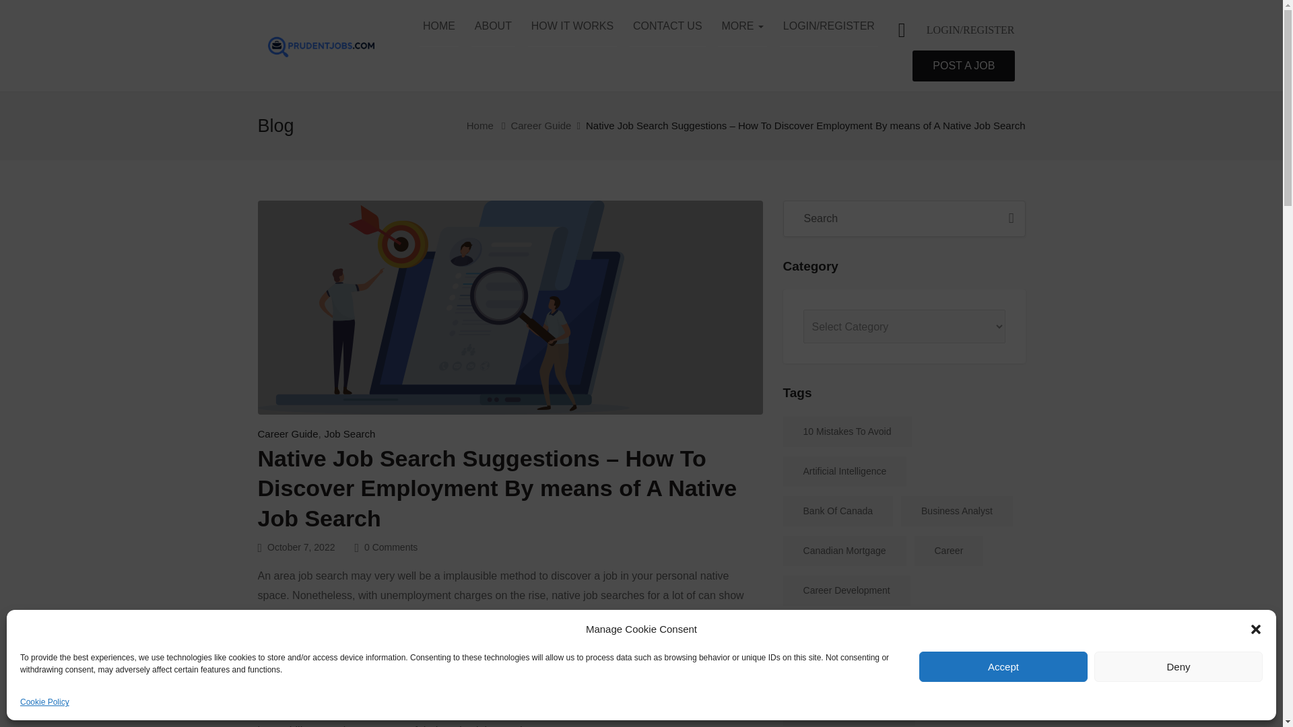 The width and height of the screenshot is (1293, 727). I want to click on HOME, so click(439, 27).